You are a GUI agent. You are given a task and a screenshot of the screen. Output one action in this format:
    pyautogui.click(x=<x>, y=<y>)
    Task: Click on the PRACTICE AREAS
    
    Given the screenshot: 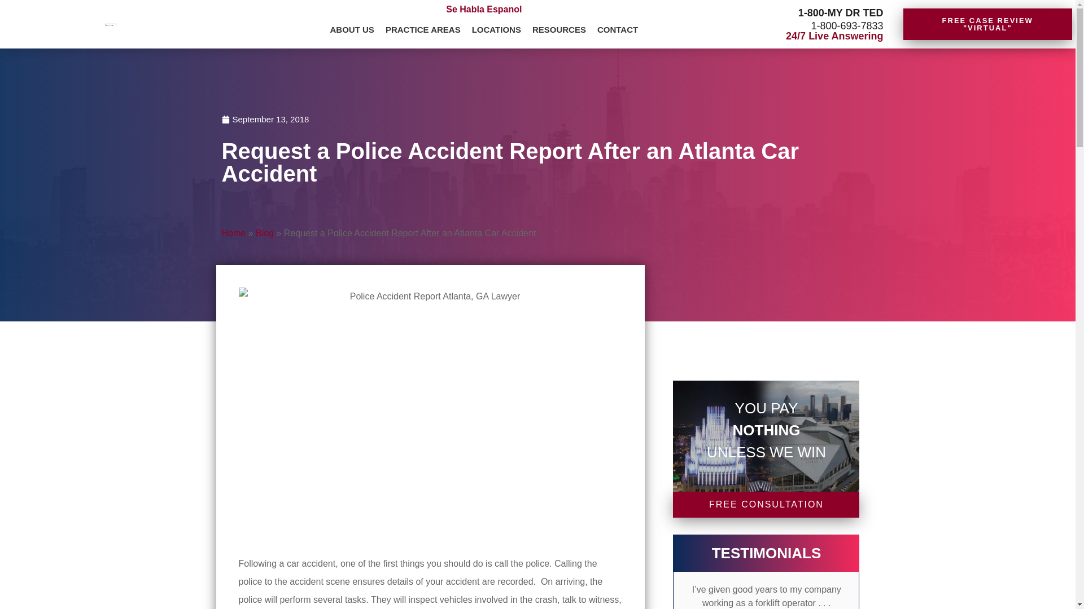 What is the action you would take?
    pyautogui.click(x=423, y=30)
    